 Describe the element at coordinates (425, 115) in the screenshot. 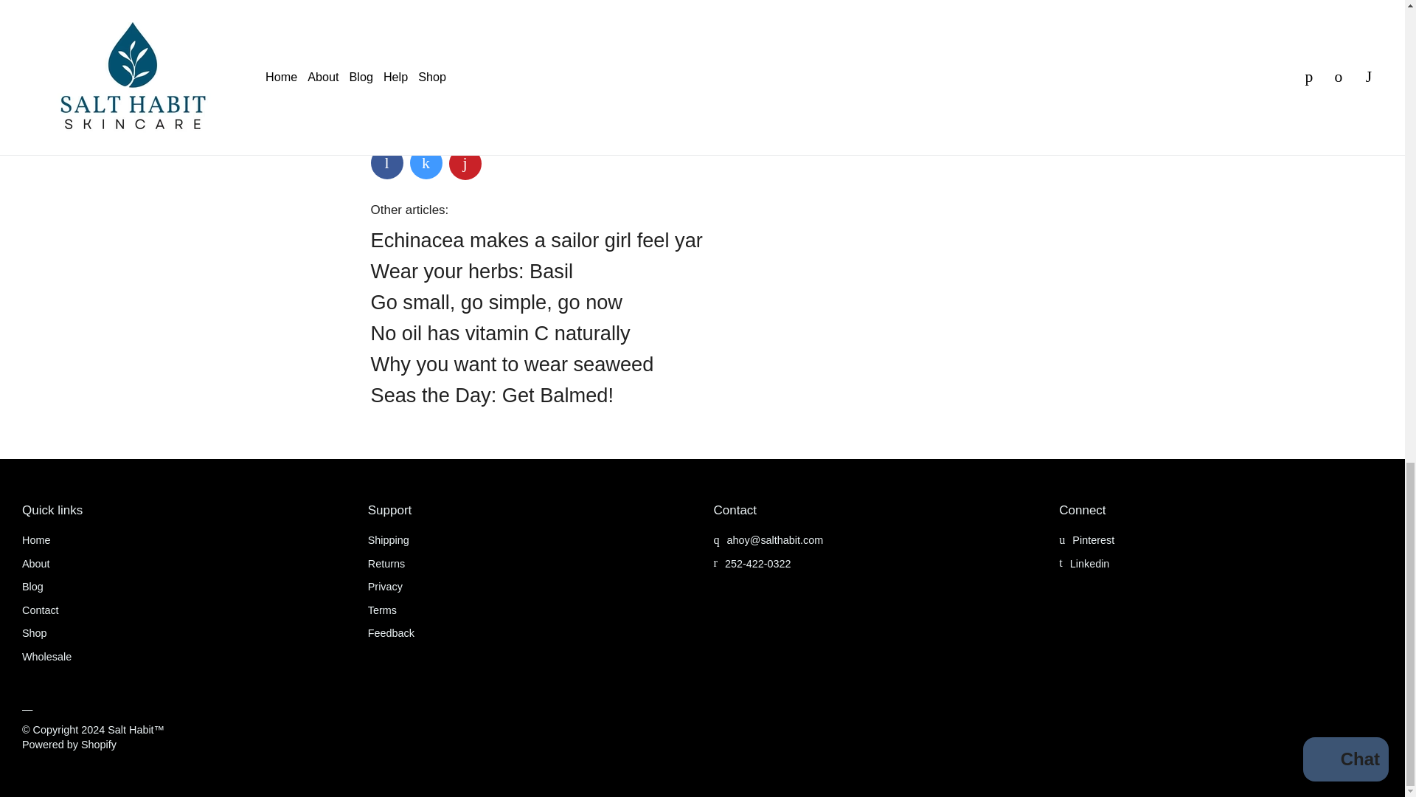

I see `ingredients` at that location.